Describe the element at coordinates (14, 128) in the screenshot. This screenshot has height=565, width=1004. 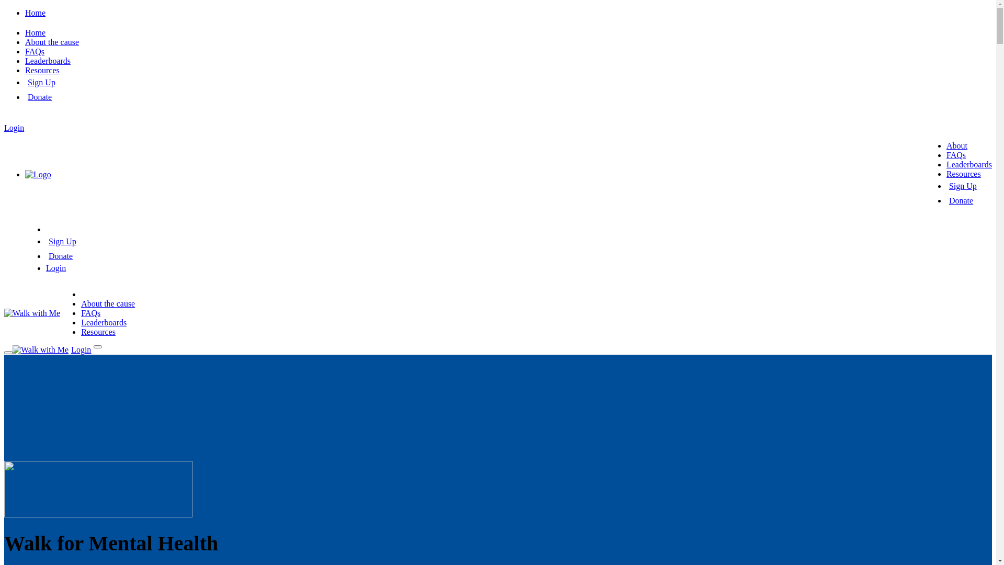
I see `Login` at that location.